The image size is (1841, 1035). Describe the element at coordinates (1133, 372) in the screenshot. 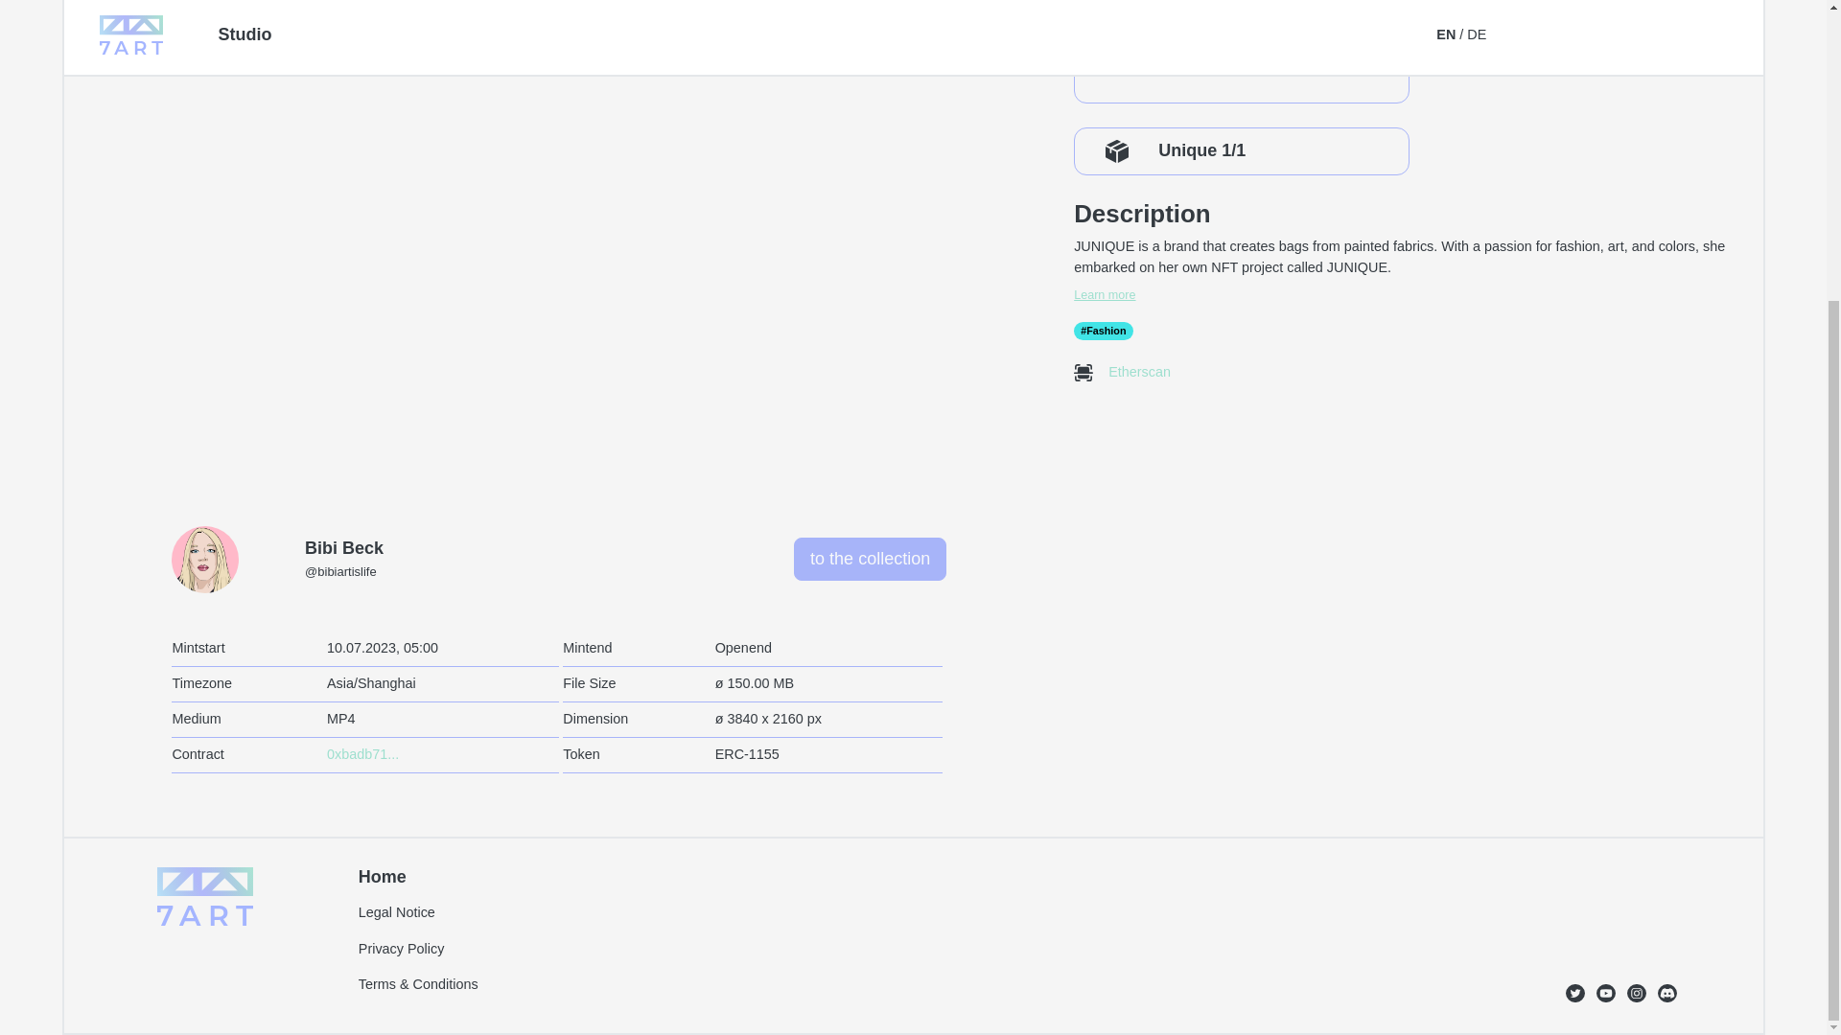

I see `Etherscan` at that location.